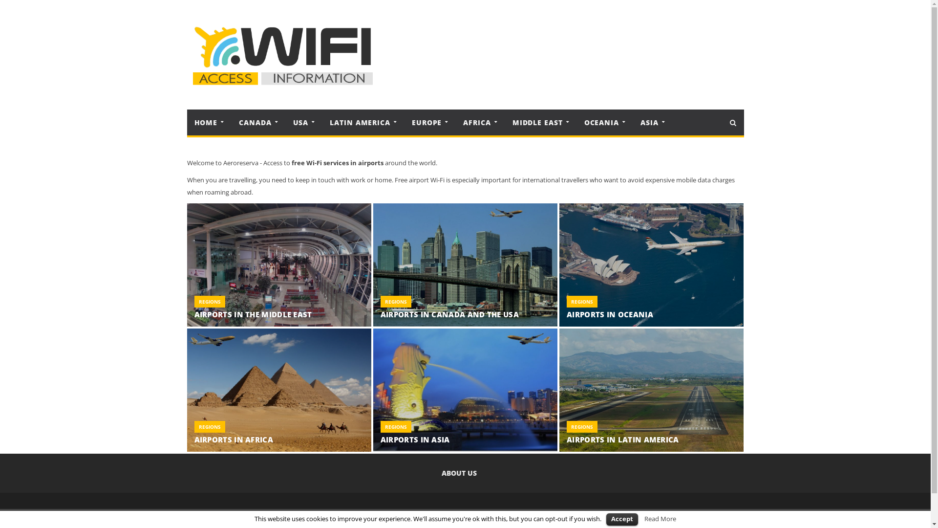 The height and width of the screenshot is (528, 938). Describe the element at coordinates (459, 473) in the screenshot. I see `ABOUT US` at that location.